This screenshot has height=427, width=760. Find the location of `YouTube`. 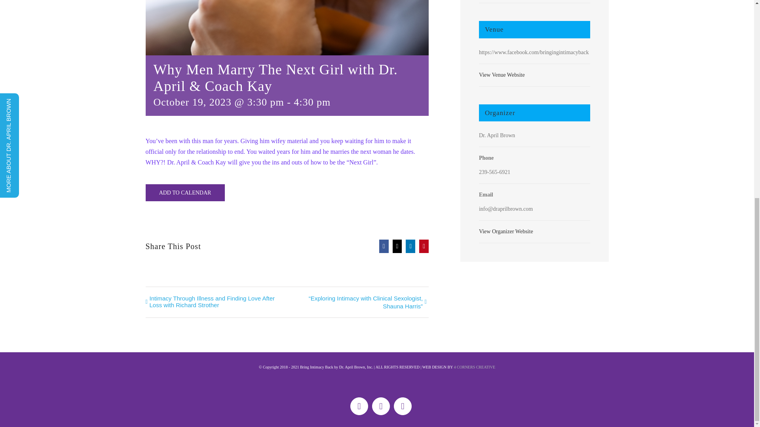

YouTube is located at coordinates (403, 406).